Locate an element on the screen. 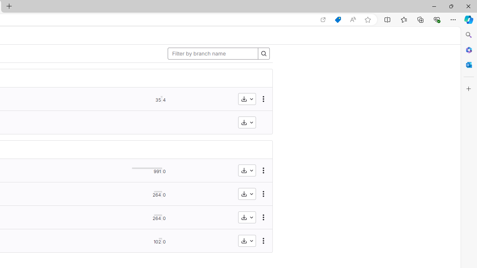 This screenshot has width=477, height=268. Browser essentials is located at coordinates (437, 19).